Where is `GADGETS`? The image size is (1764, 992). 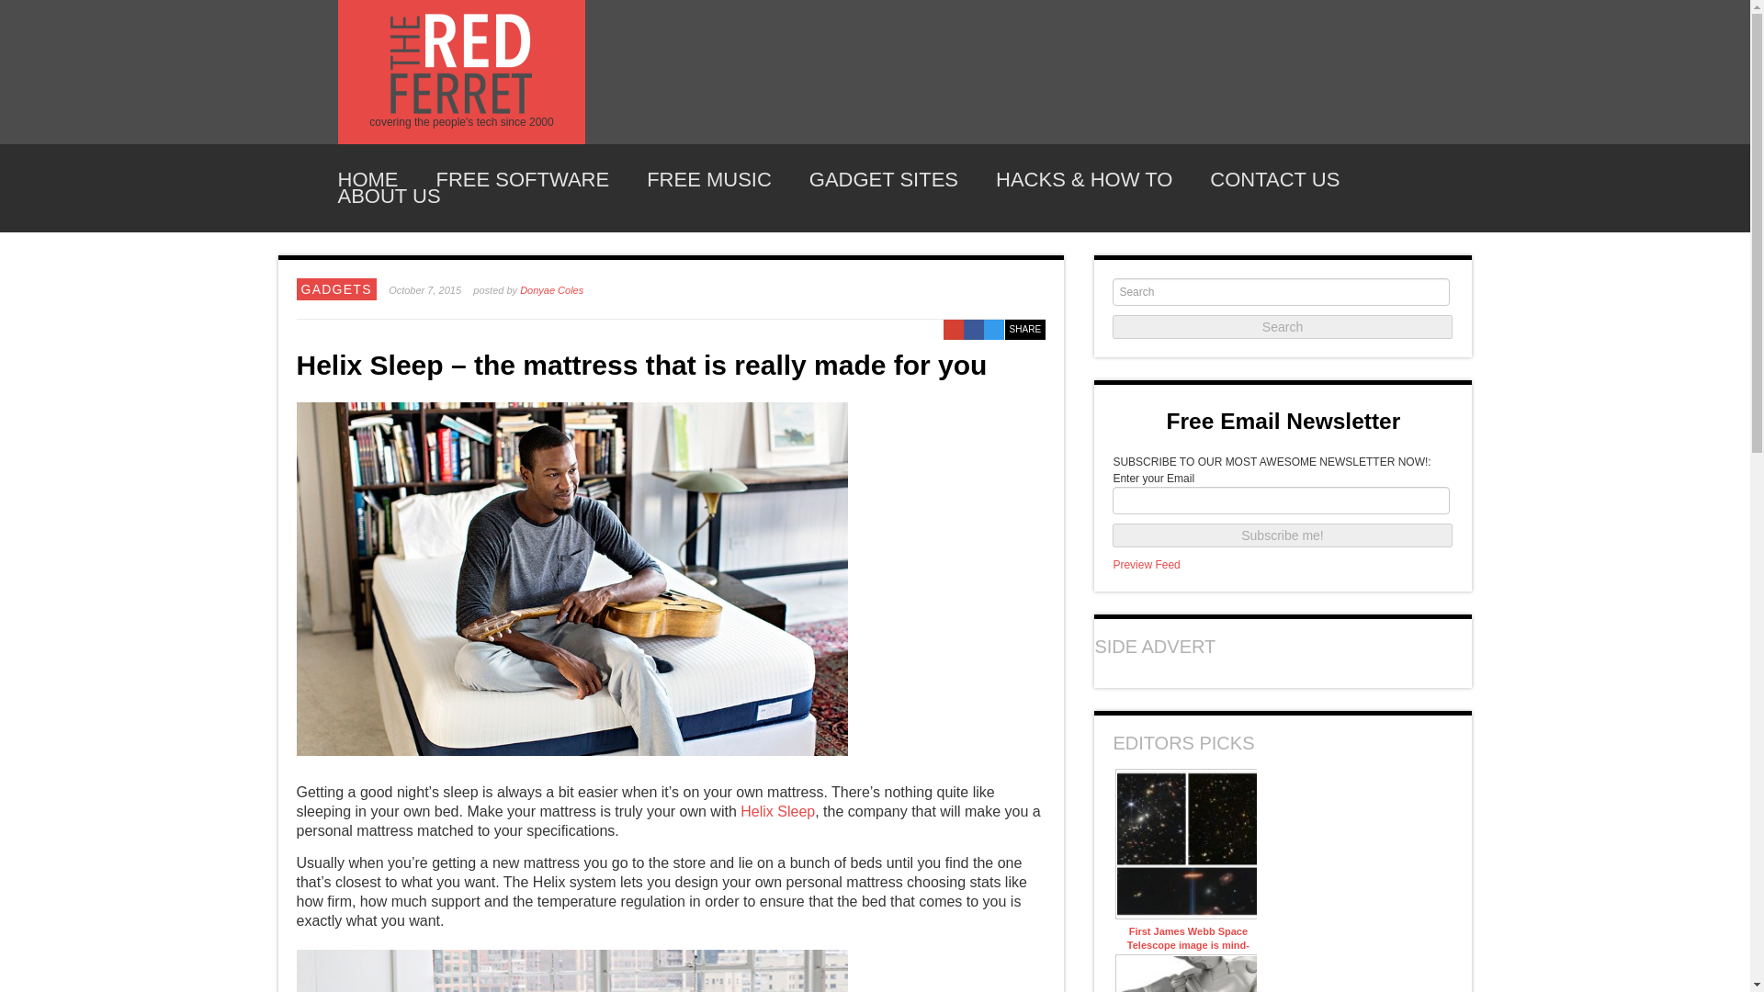 GADGETS is located at coordinates (336, 288).